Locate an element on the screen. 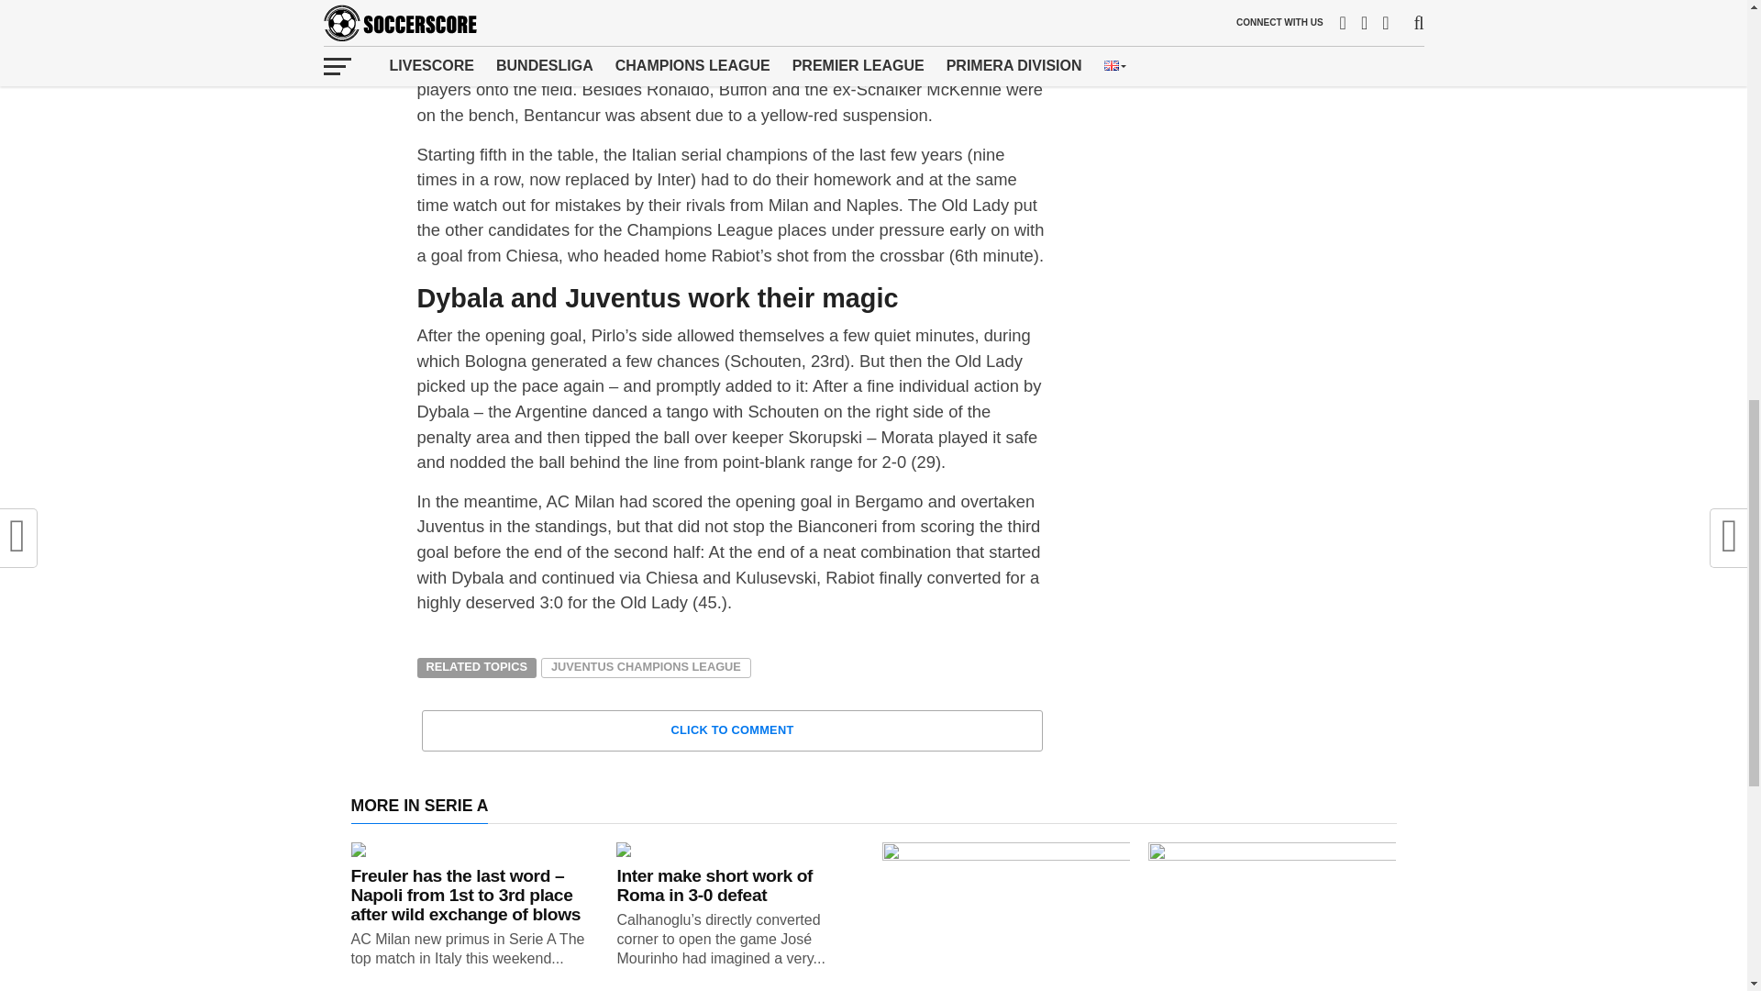  JUVENTUS CHAMPIONS LEAGUE is located at coordinates (646, 668).